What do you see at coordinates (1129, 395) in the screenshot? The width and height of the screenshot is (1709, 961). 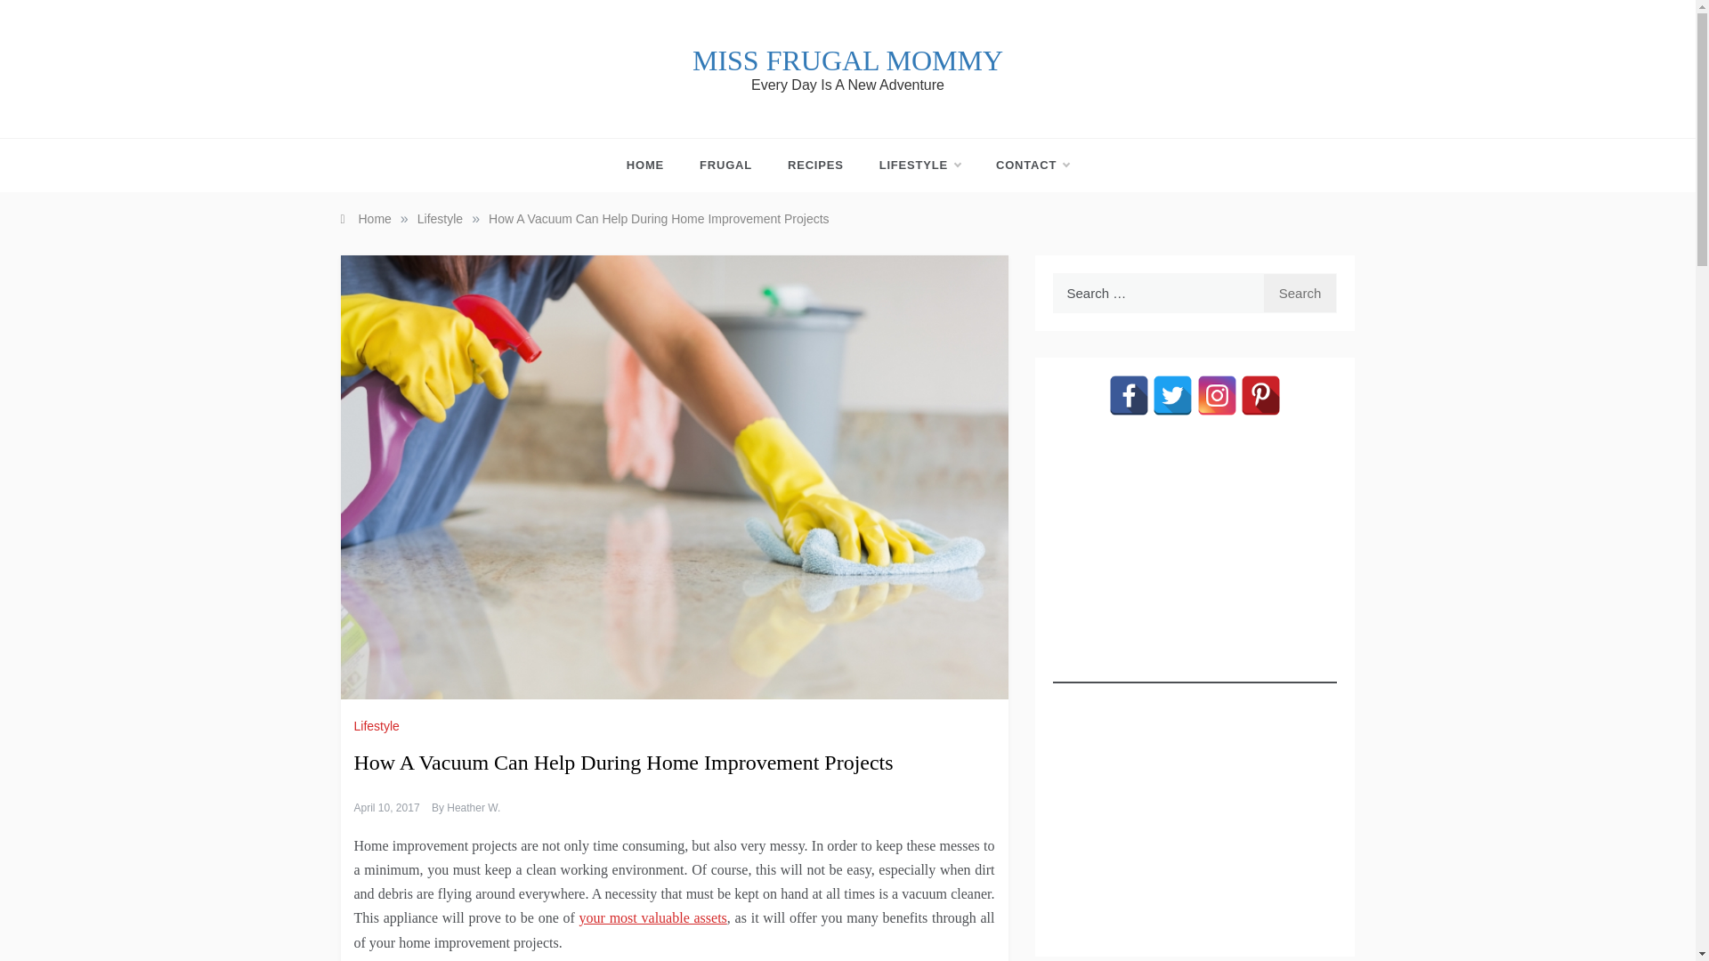 I see `Facebook` at bounding box center [1129, 395].